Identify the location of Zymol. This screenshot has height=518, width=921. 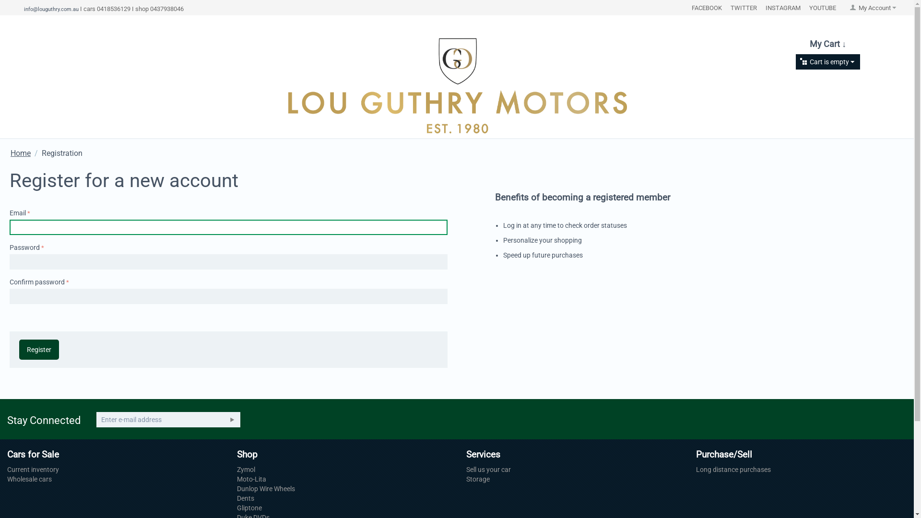
(246, 470).